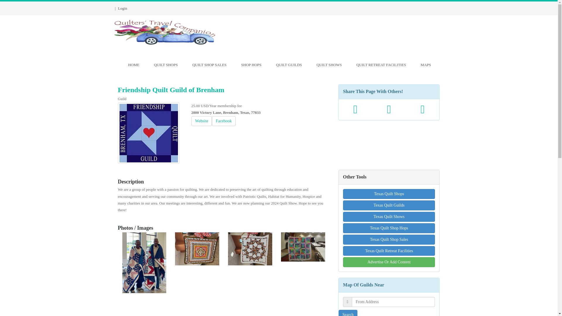 The height and width of the screenshot is (316, 562). What do you see at coordinates (122, 8) in the screenshot?
I see `Login` at bounding box center [122, 8].